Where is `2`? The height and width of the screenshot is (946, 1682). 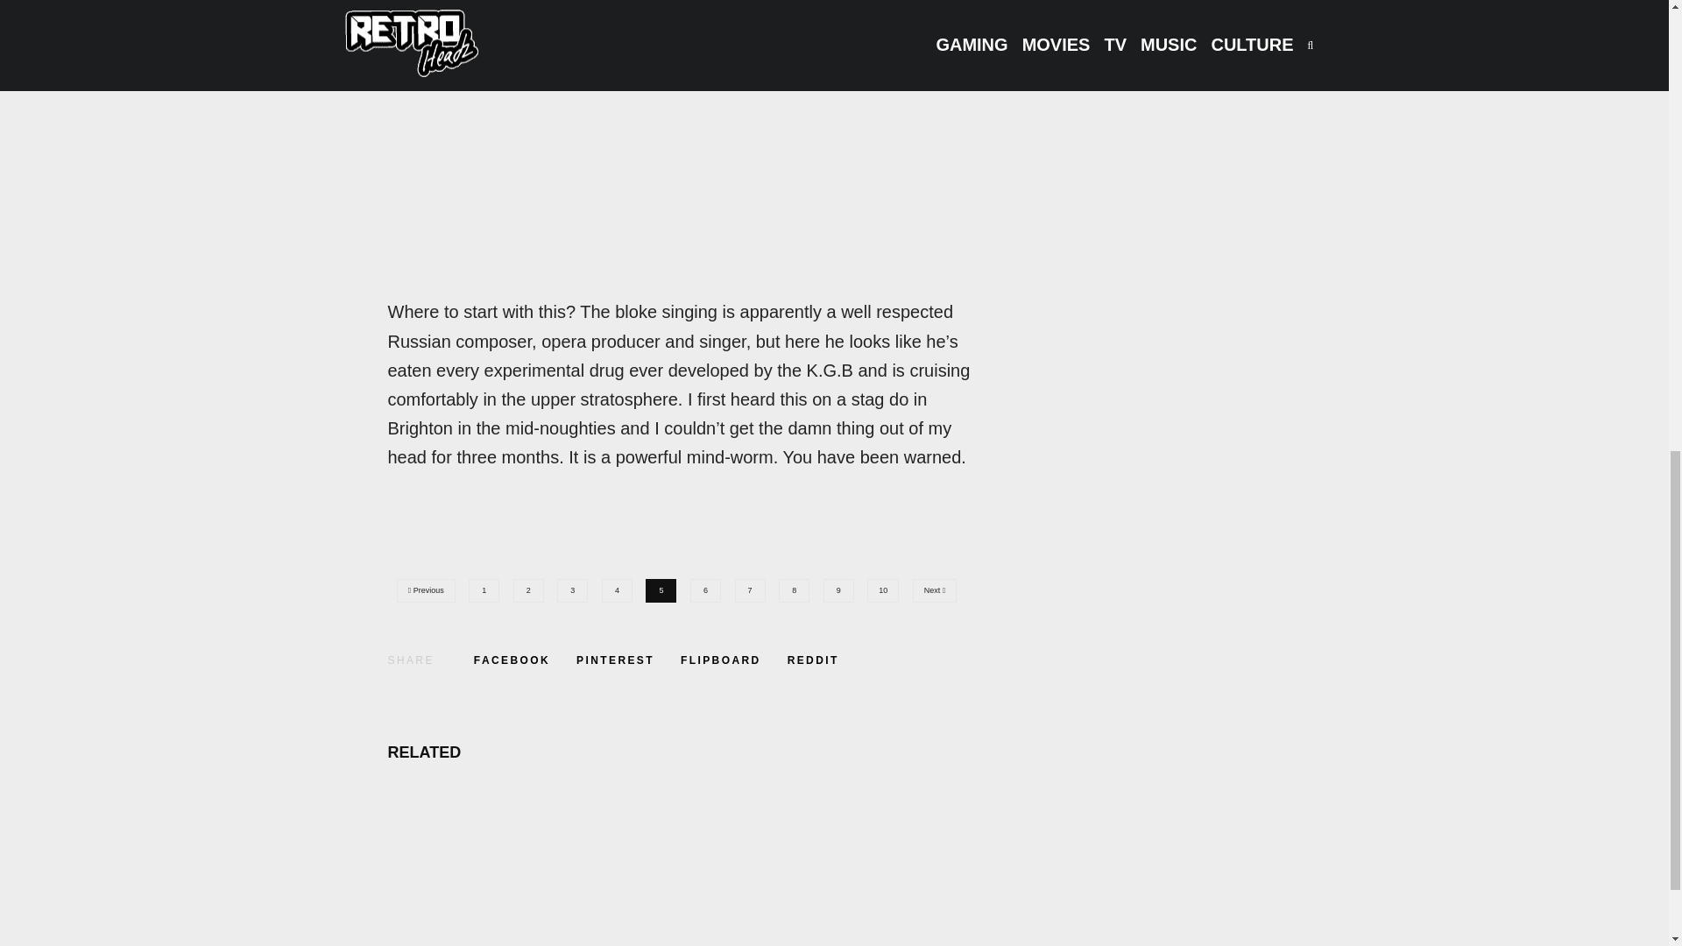
2 is located at coordinates (533, 587).